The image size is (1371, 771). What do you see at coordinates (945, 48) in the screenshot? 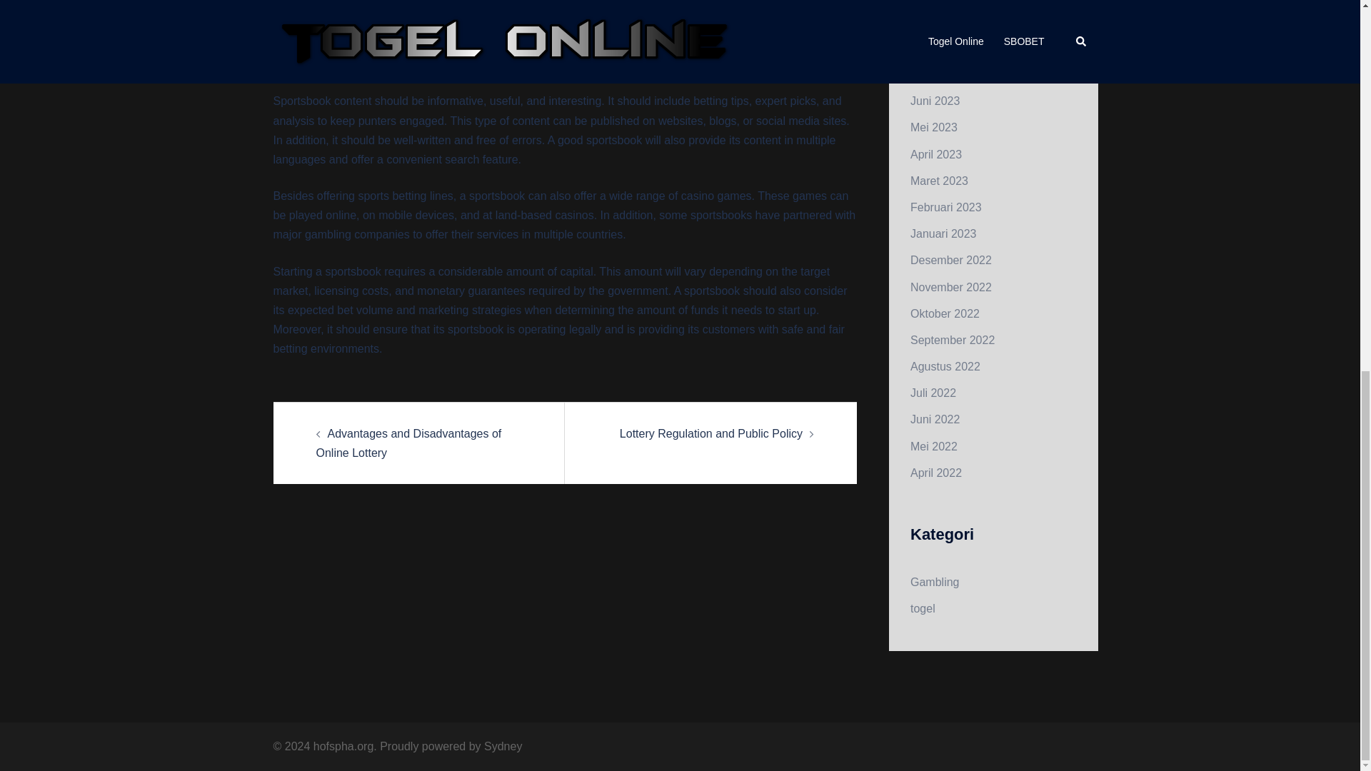
I see `Agustus 2023` at bounding box center [945, 48].